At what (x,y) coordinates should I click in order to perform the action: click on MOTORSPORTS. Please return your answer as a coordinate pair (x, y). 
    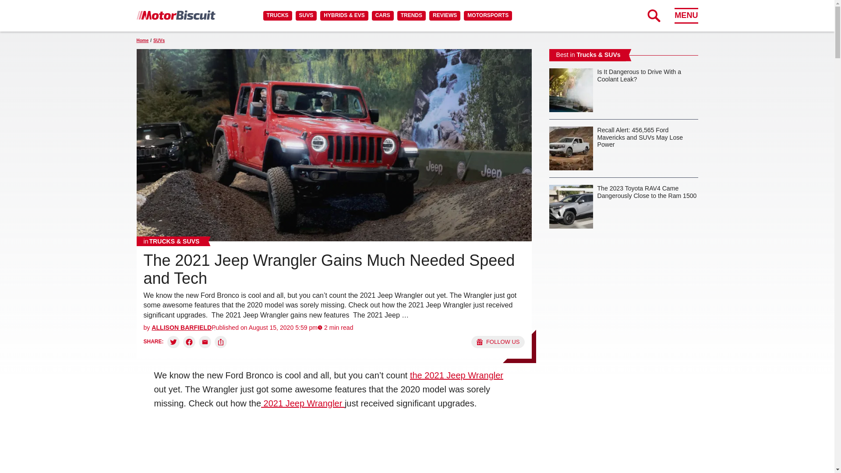
    Looking at the image, I should click on (488, 15).